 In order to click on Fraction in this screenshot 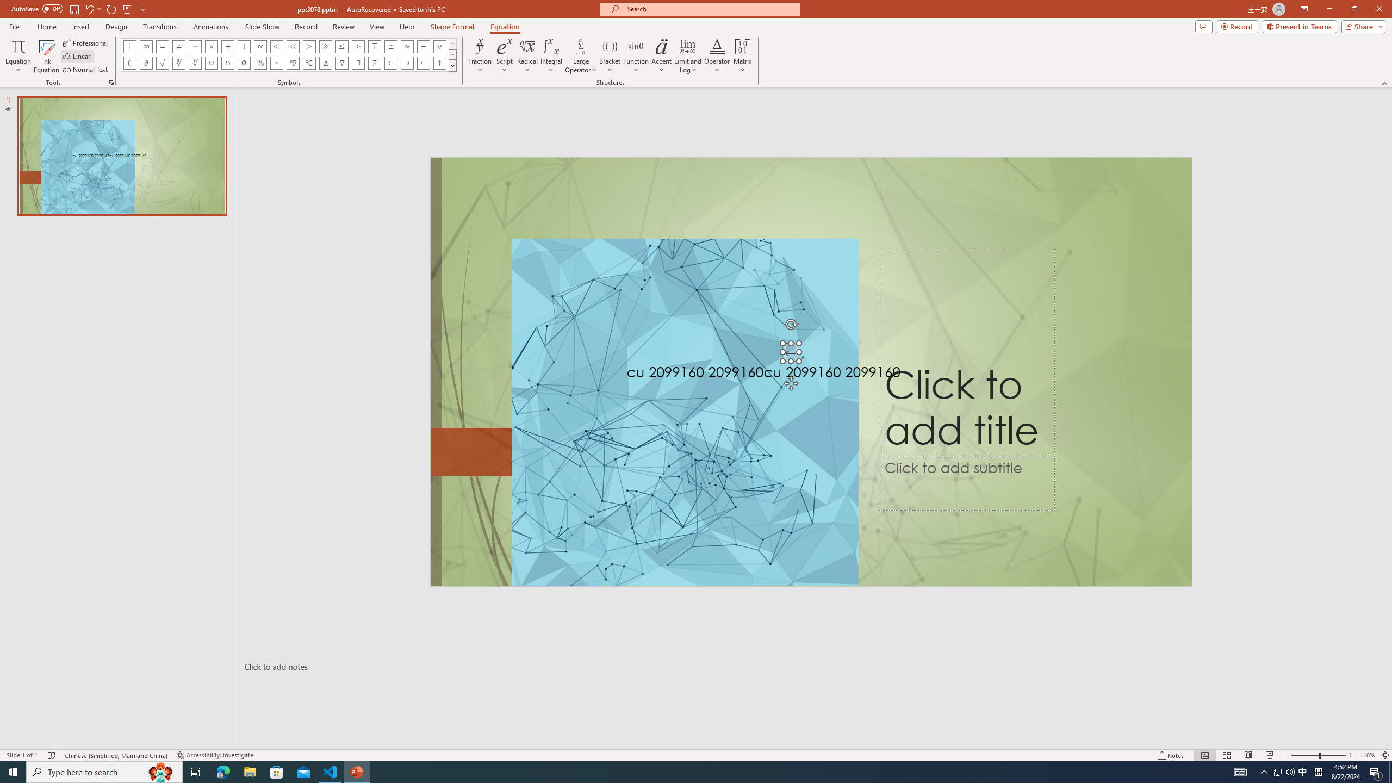, I will do `click(480, 56)`.